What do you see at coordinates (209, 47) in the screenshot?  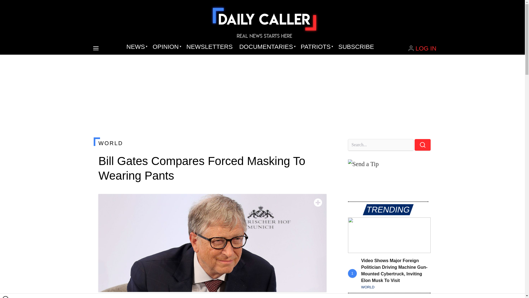 I see `NEWSLETTERS` at bounding box center [209, 47].